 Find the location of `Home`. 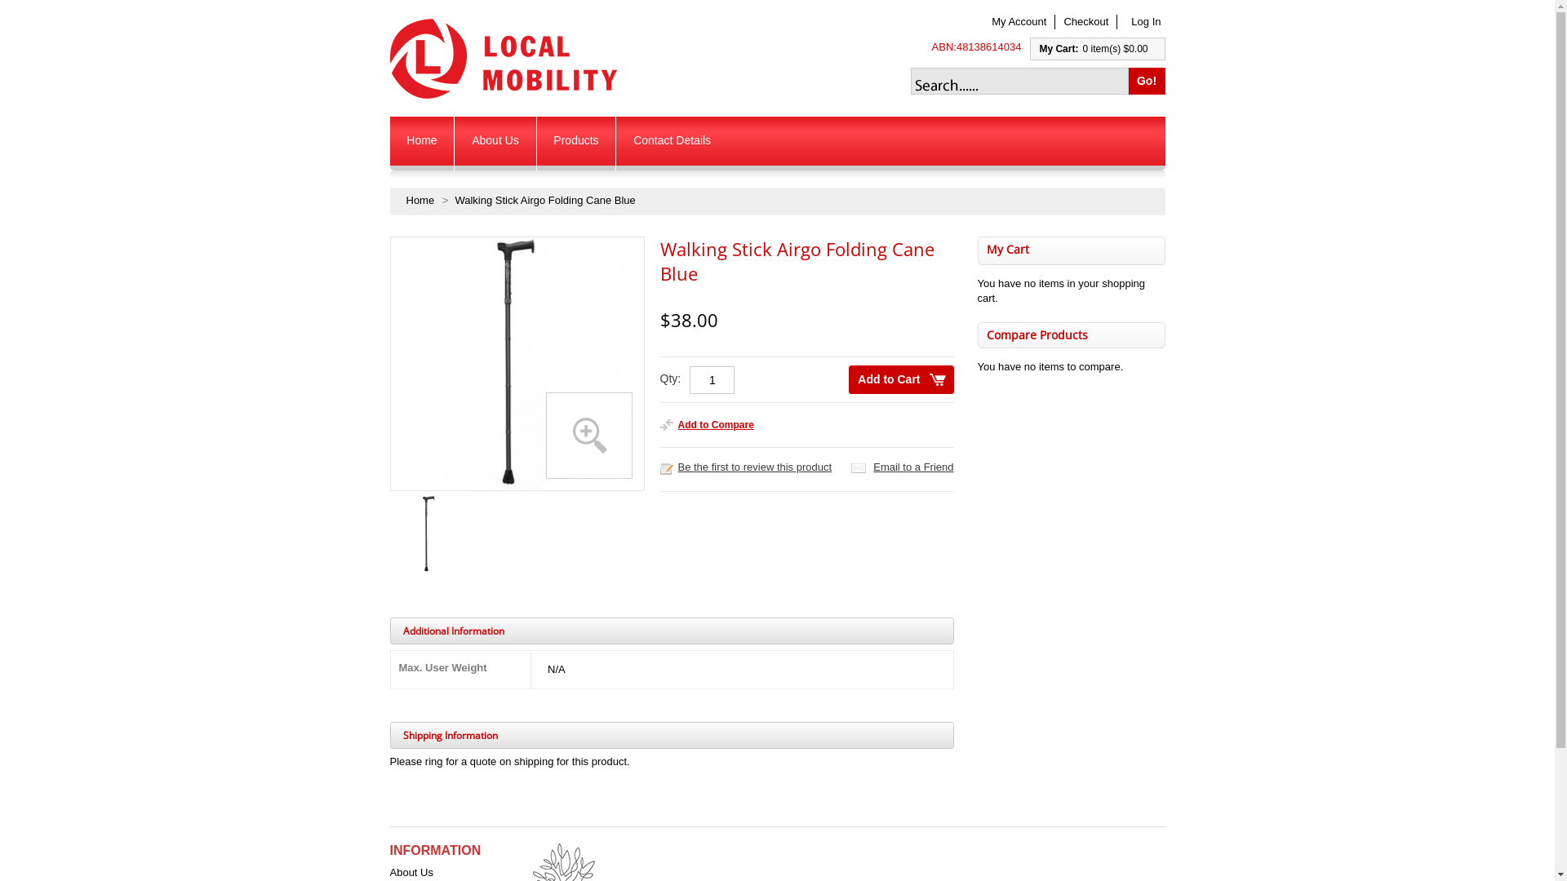

Home is located at coordinates (421, 201).